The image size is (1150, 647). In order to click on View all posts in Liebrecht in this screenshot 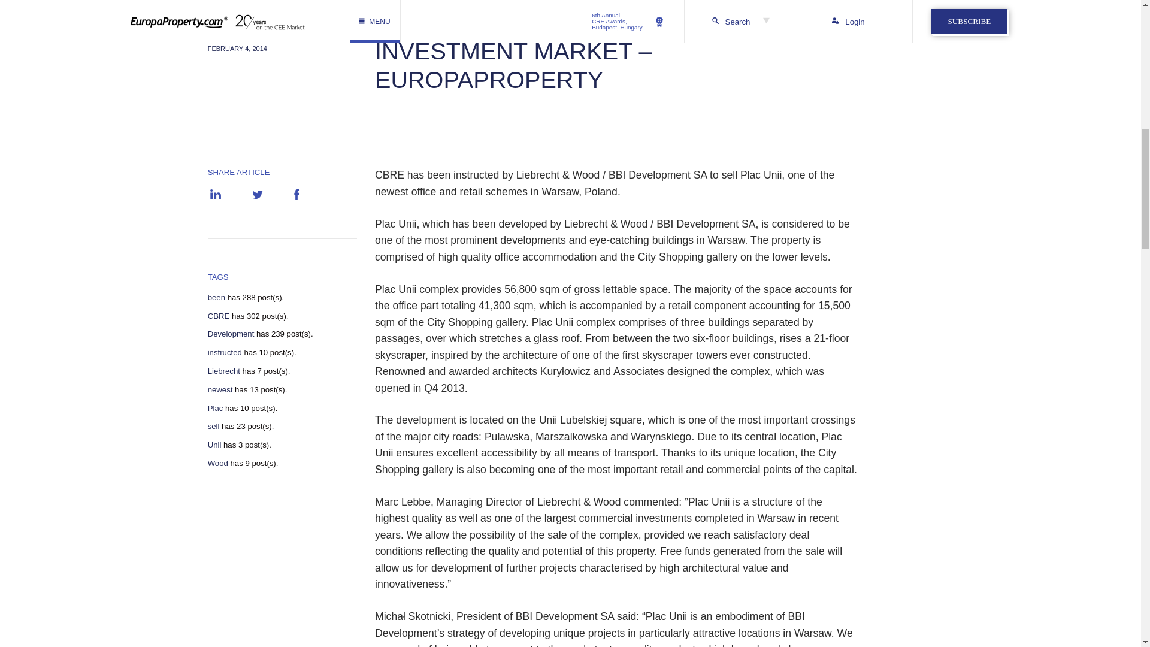, I will do `click(224, 371)`.